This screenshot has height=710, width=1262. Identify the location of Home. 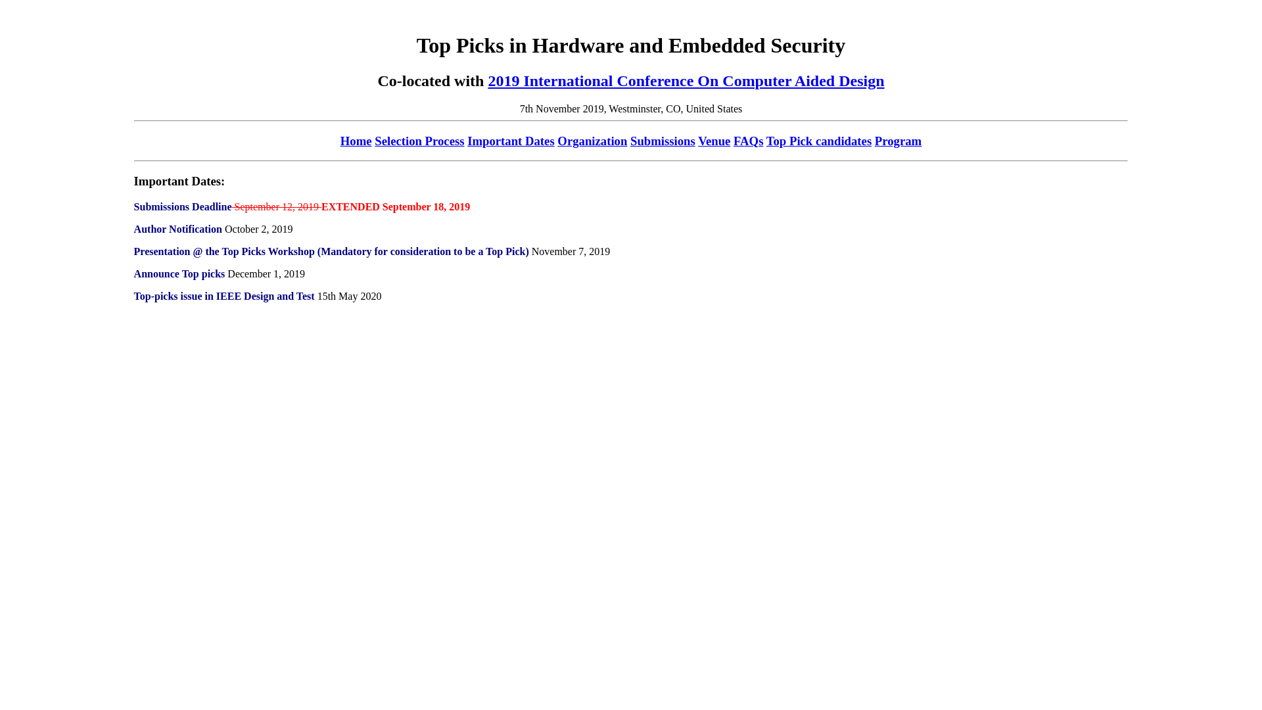
(356, 141).